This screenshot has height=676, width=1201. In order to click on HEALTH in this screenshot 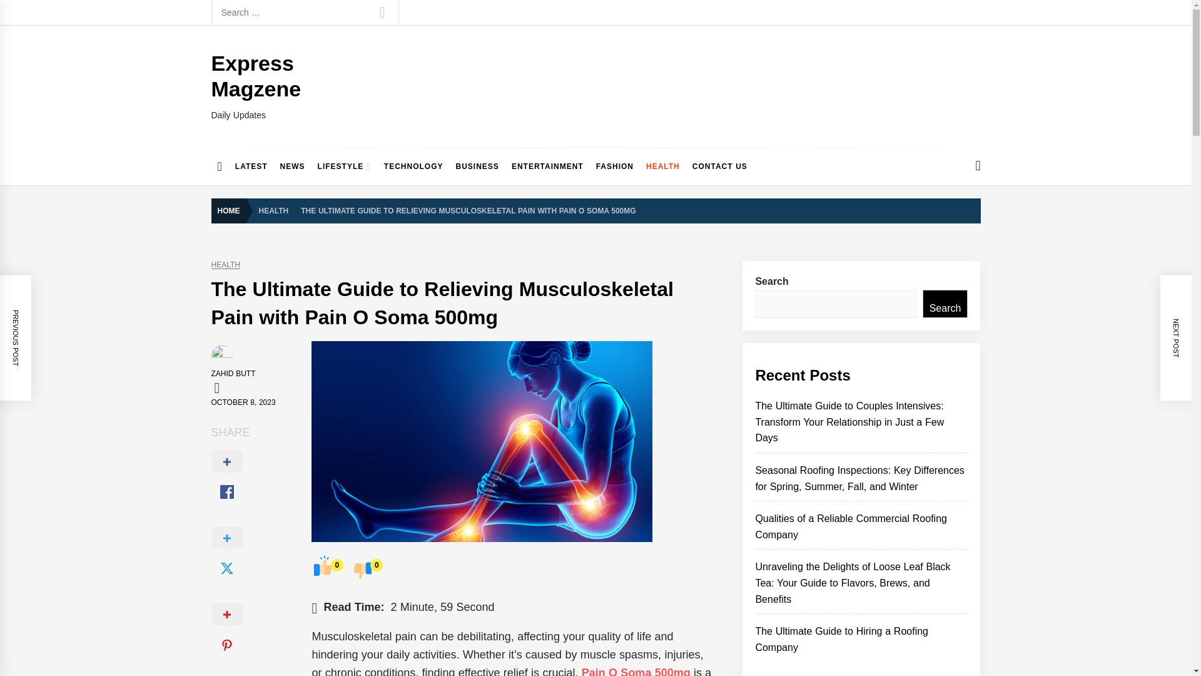, I will do `click(274, 210)`.